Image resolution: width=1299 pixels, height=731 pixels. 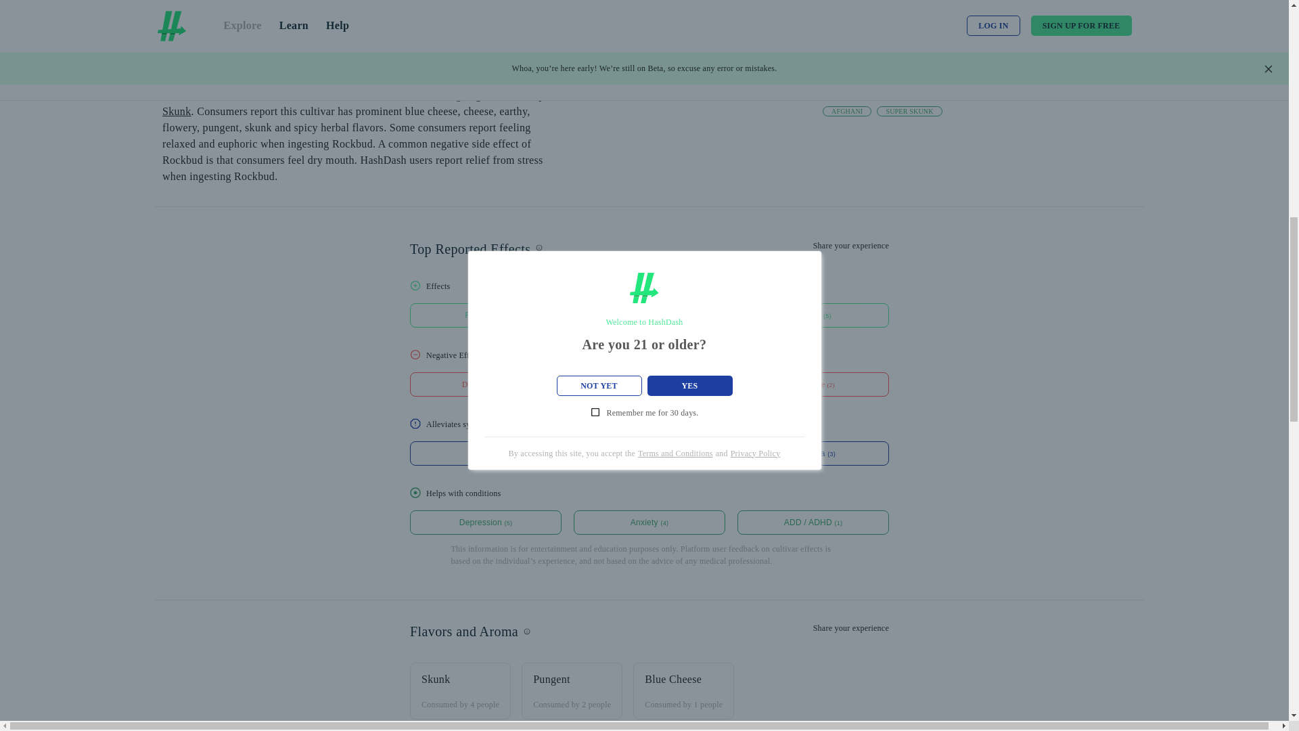 I want to click on AFGHANI, so click(x=847, y=111).